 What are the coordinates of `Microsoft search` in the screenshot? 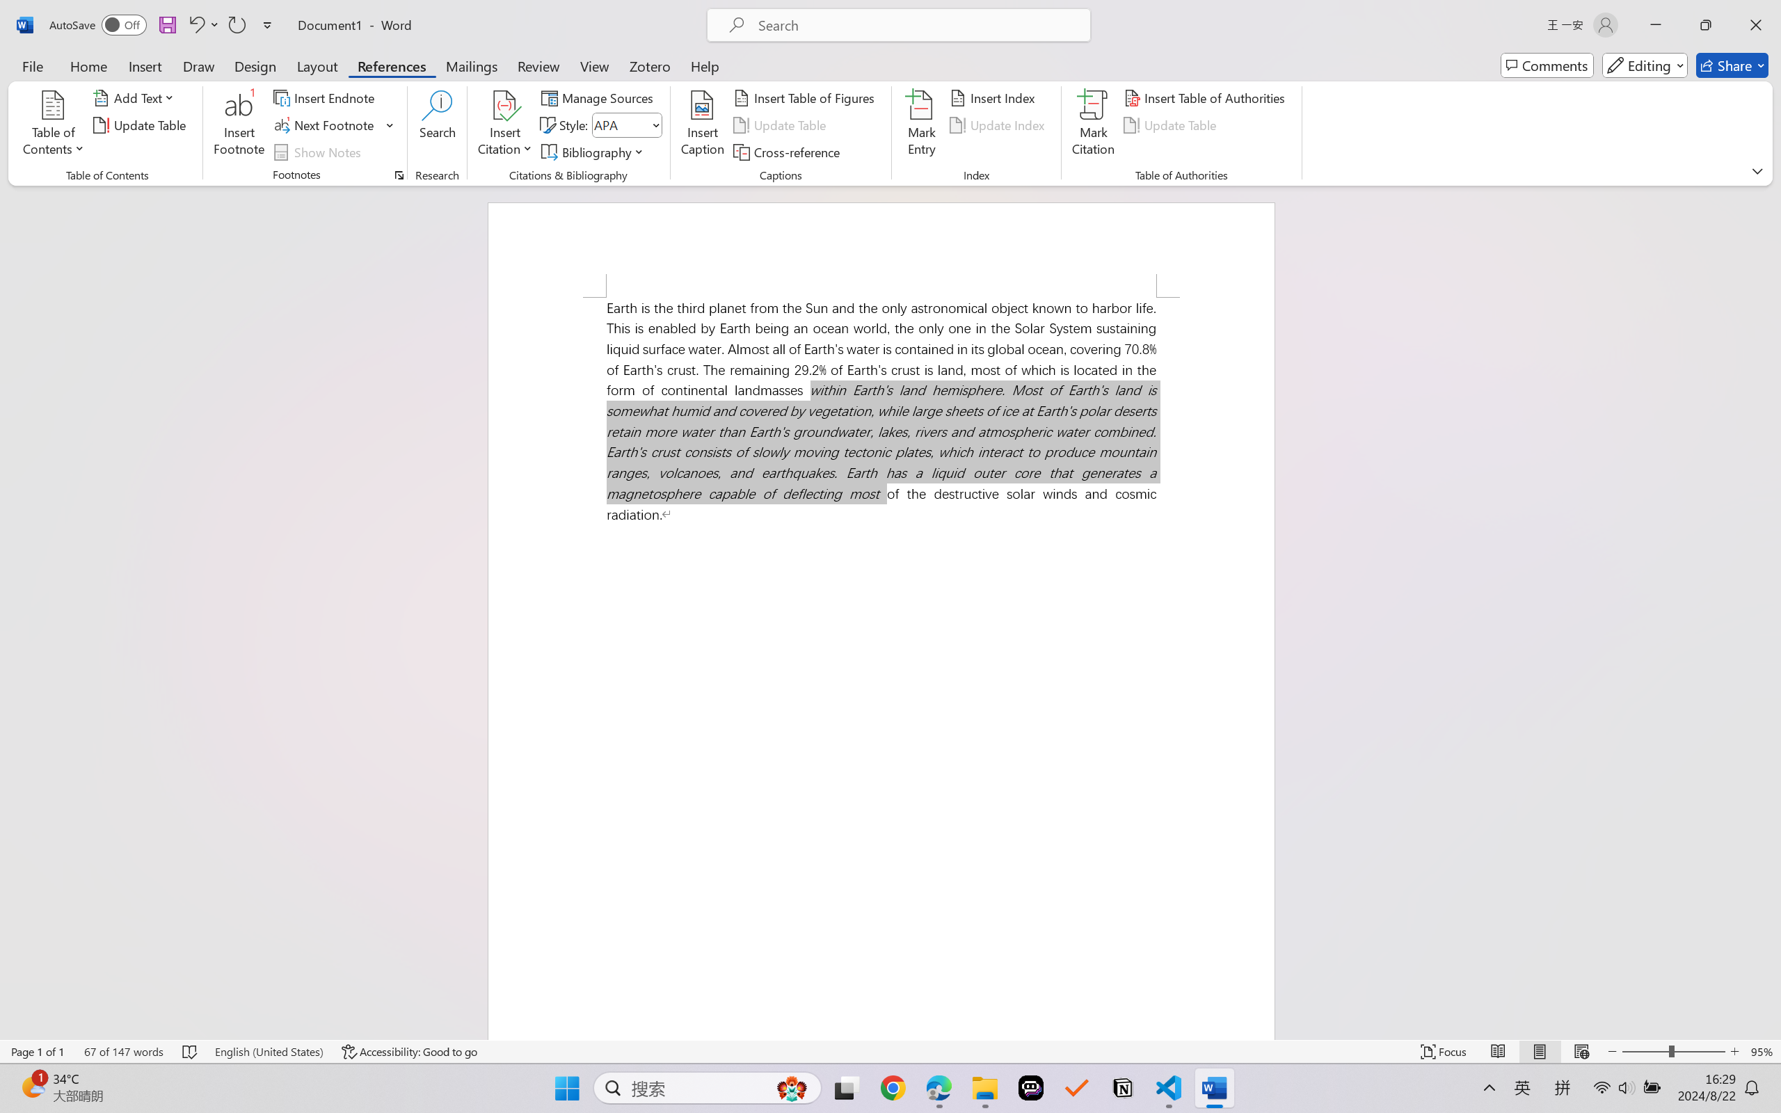 It's located at (917, 25).